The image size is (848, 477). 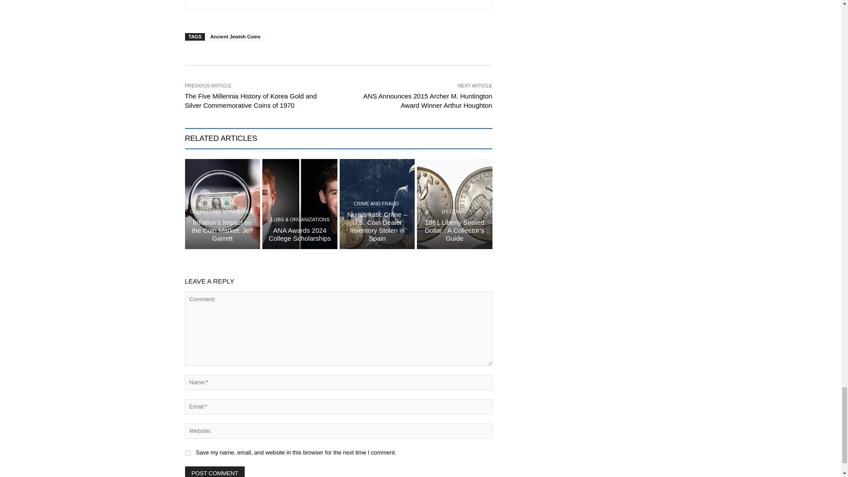 I want to click on ANA Awards 2024 College Scholarships, so click(x=299, y=234).